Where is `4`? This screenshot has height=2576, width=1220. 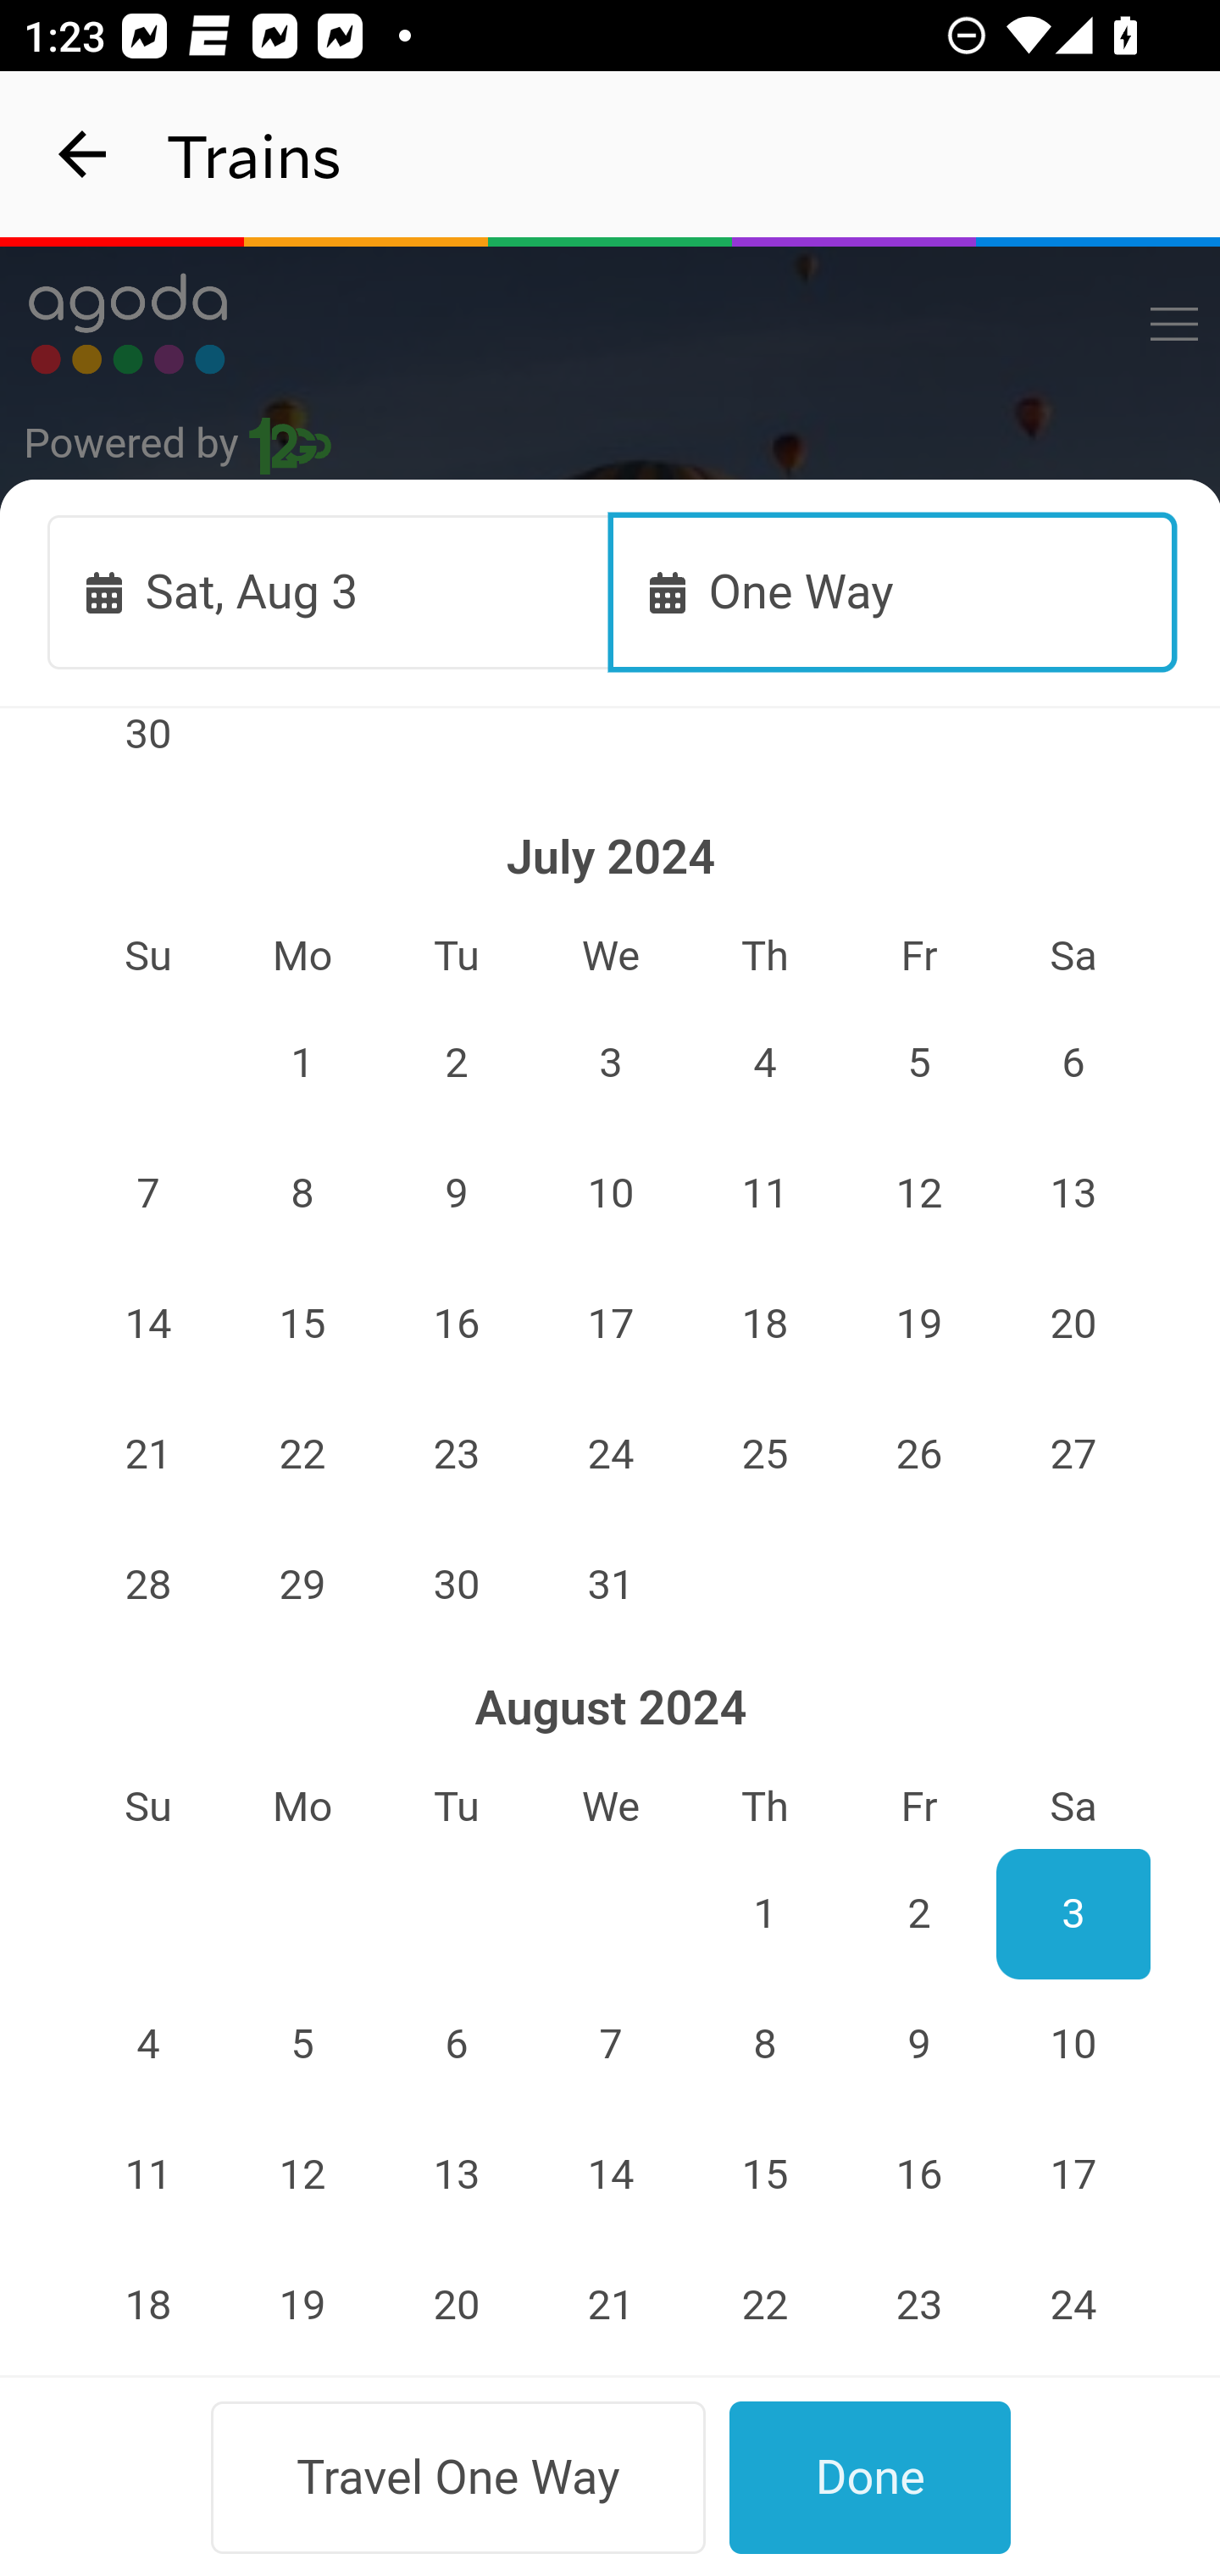
4 is located at coordinates (147, 2045).